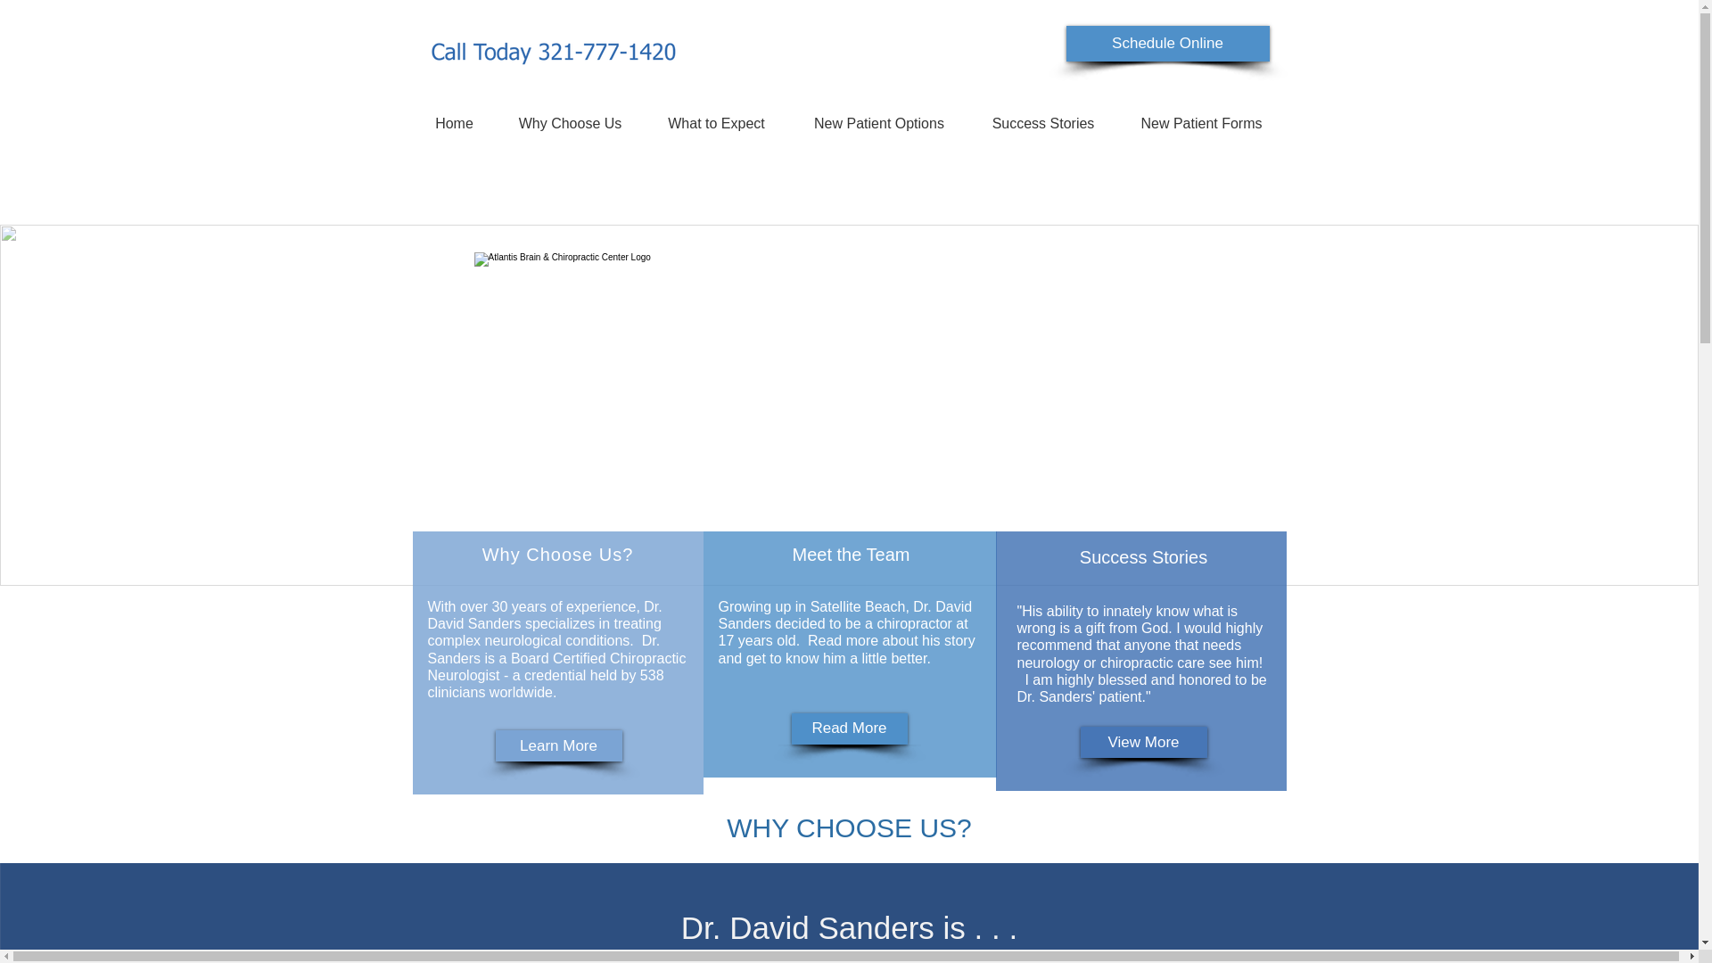 The image size is (1712, 963). Describe the element at coordinates (1200, 123) in the screenshot. I see `New Patient Forms` at that location.